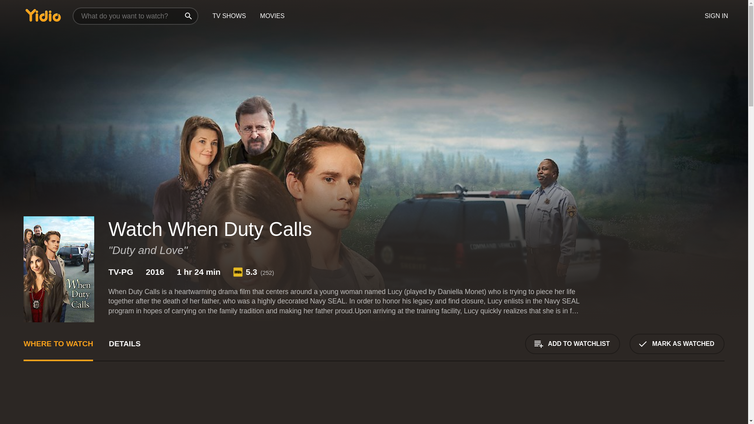 This screenshot has height=424, width=754. I want to click on TV SHOWS, so click(229, 16).